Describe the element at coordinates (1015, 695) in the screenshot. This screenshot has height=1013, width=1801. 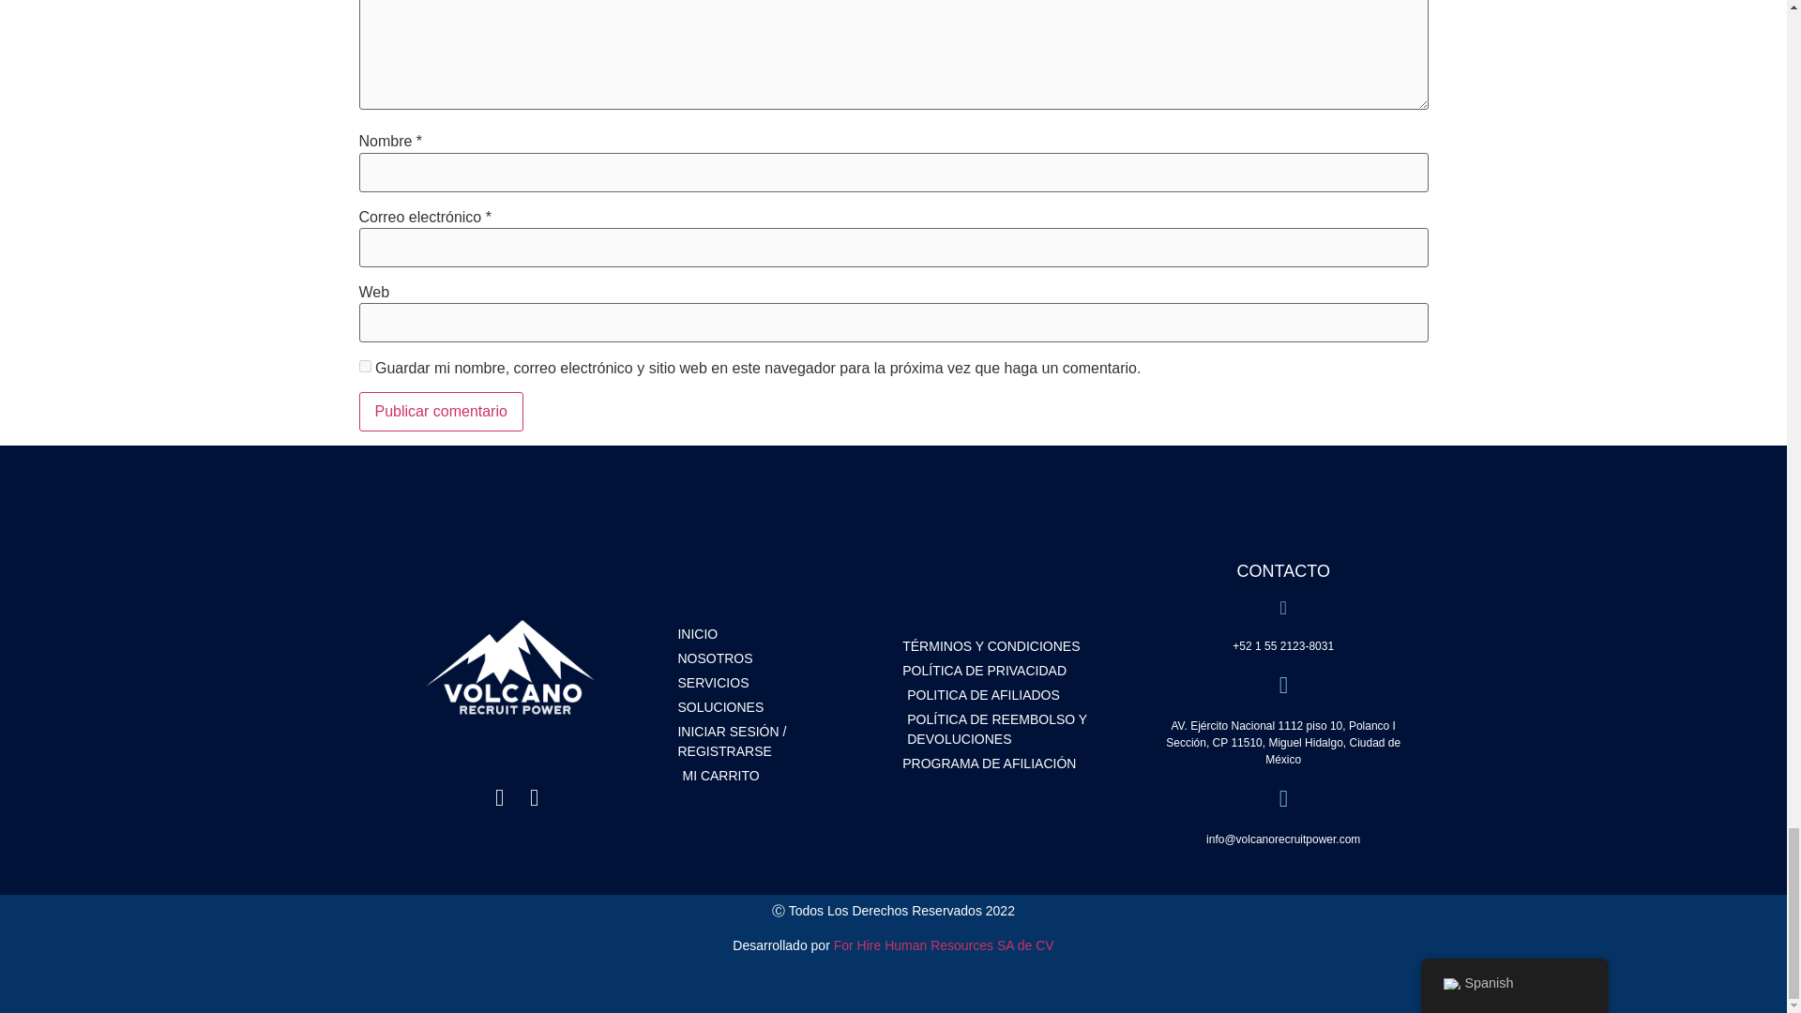
I see `POLITICA DE AFILIADOS` at that location.